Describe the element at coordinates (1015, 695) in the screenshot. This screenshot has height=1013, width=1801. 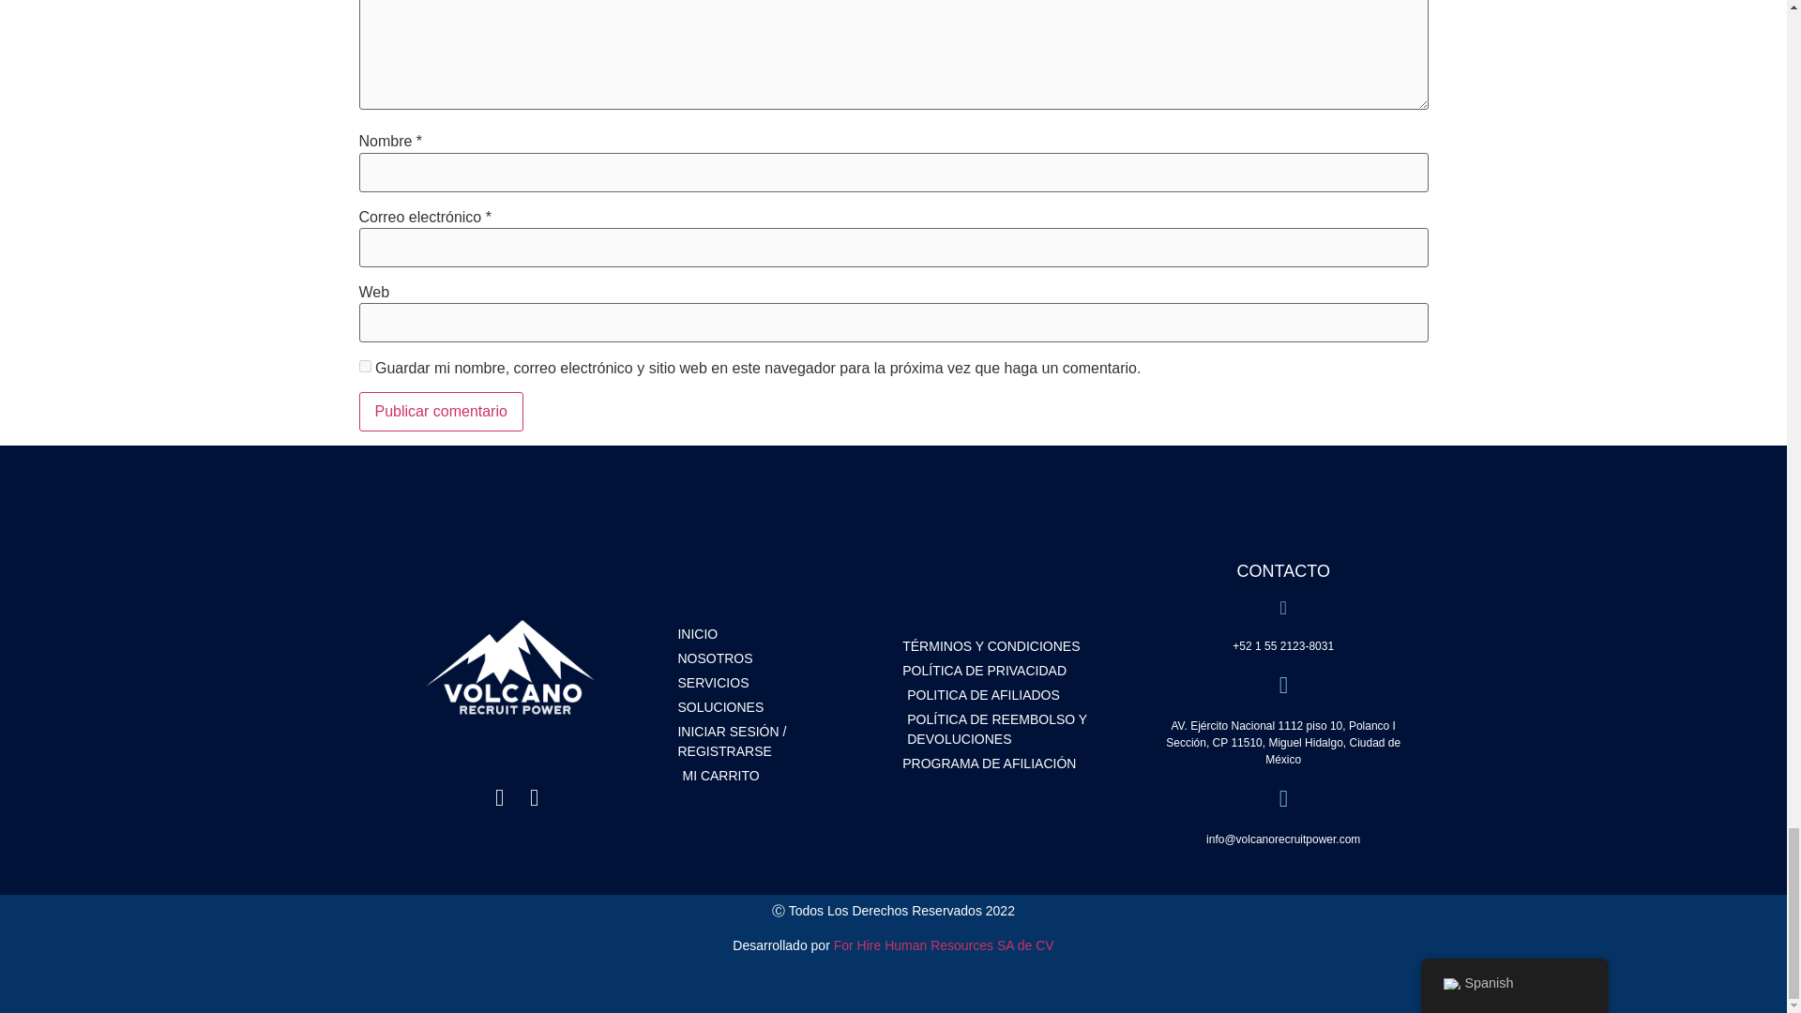
I see `POLITICA DE AFILIADOS` at that location.